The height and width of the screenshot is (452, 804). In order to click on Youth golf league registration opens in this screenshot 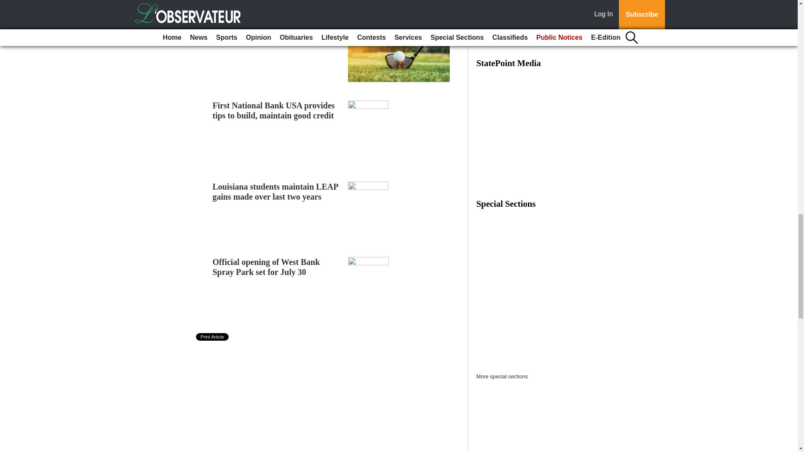, I will do `click(277, 30)`.